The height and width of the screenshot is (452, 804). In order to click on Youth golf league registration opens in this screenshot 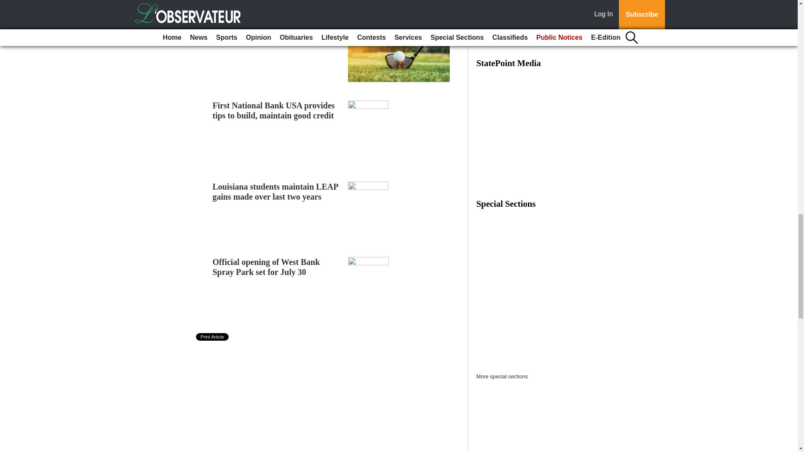, I will do `click(277, 30)`.